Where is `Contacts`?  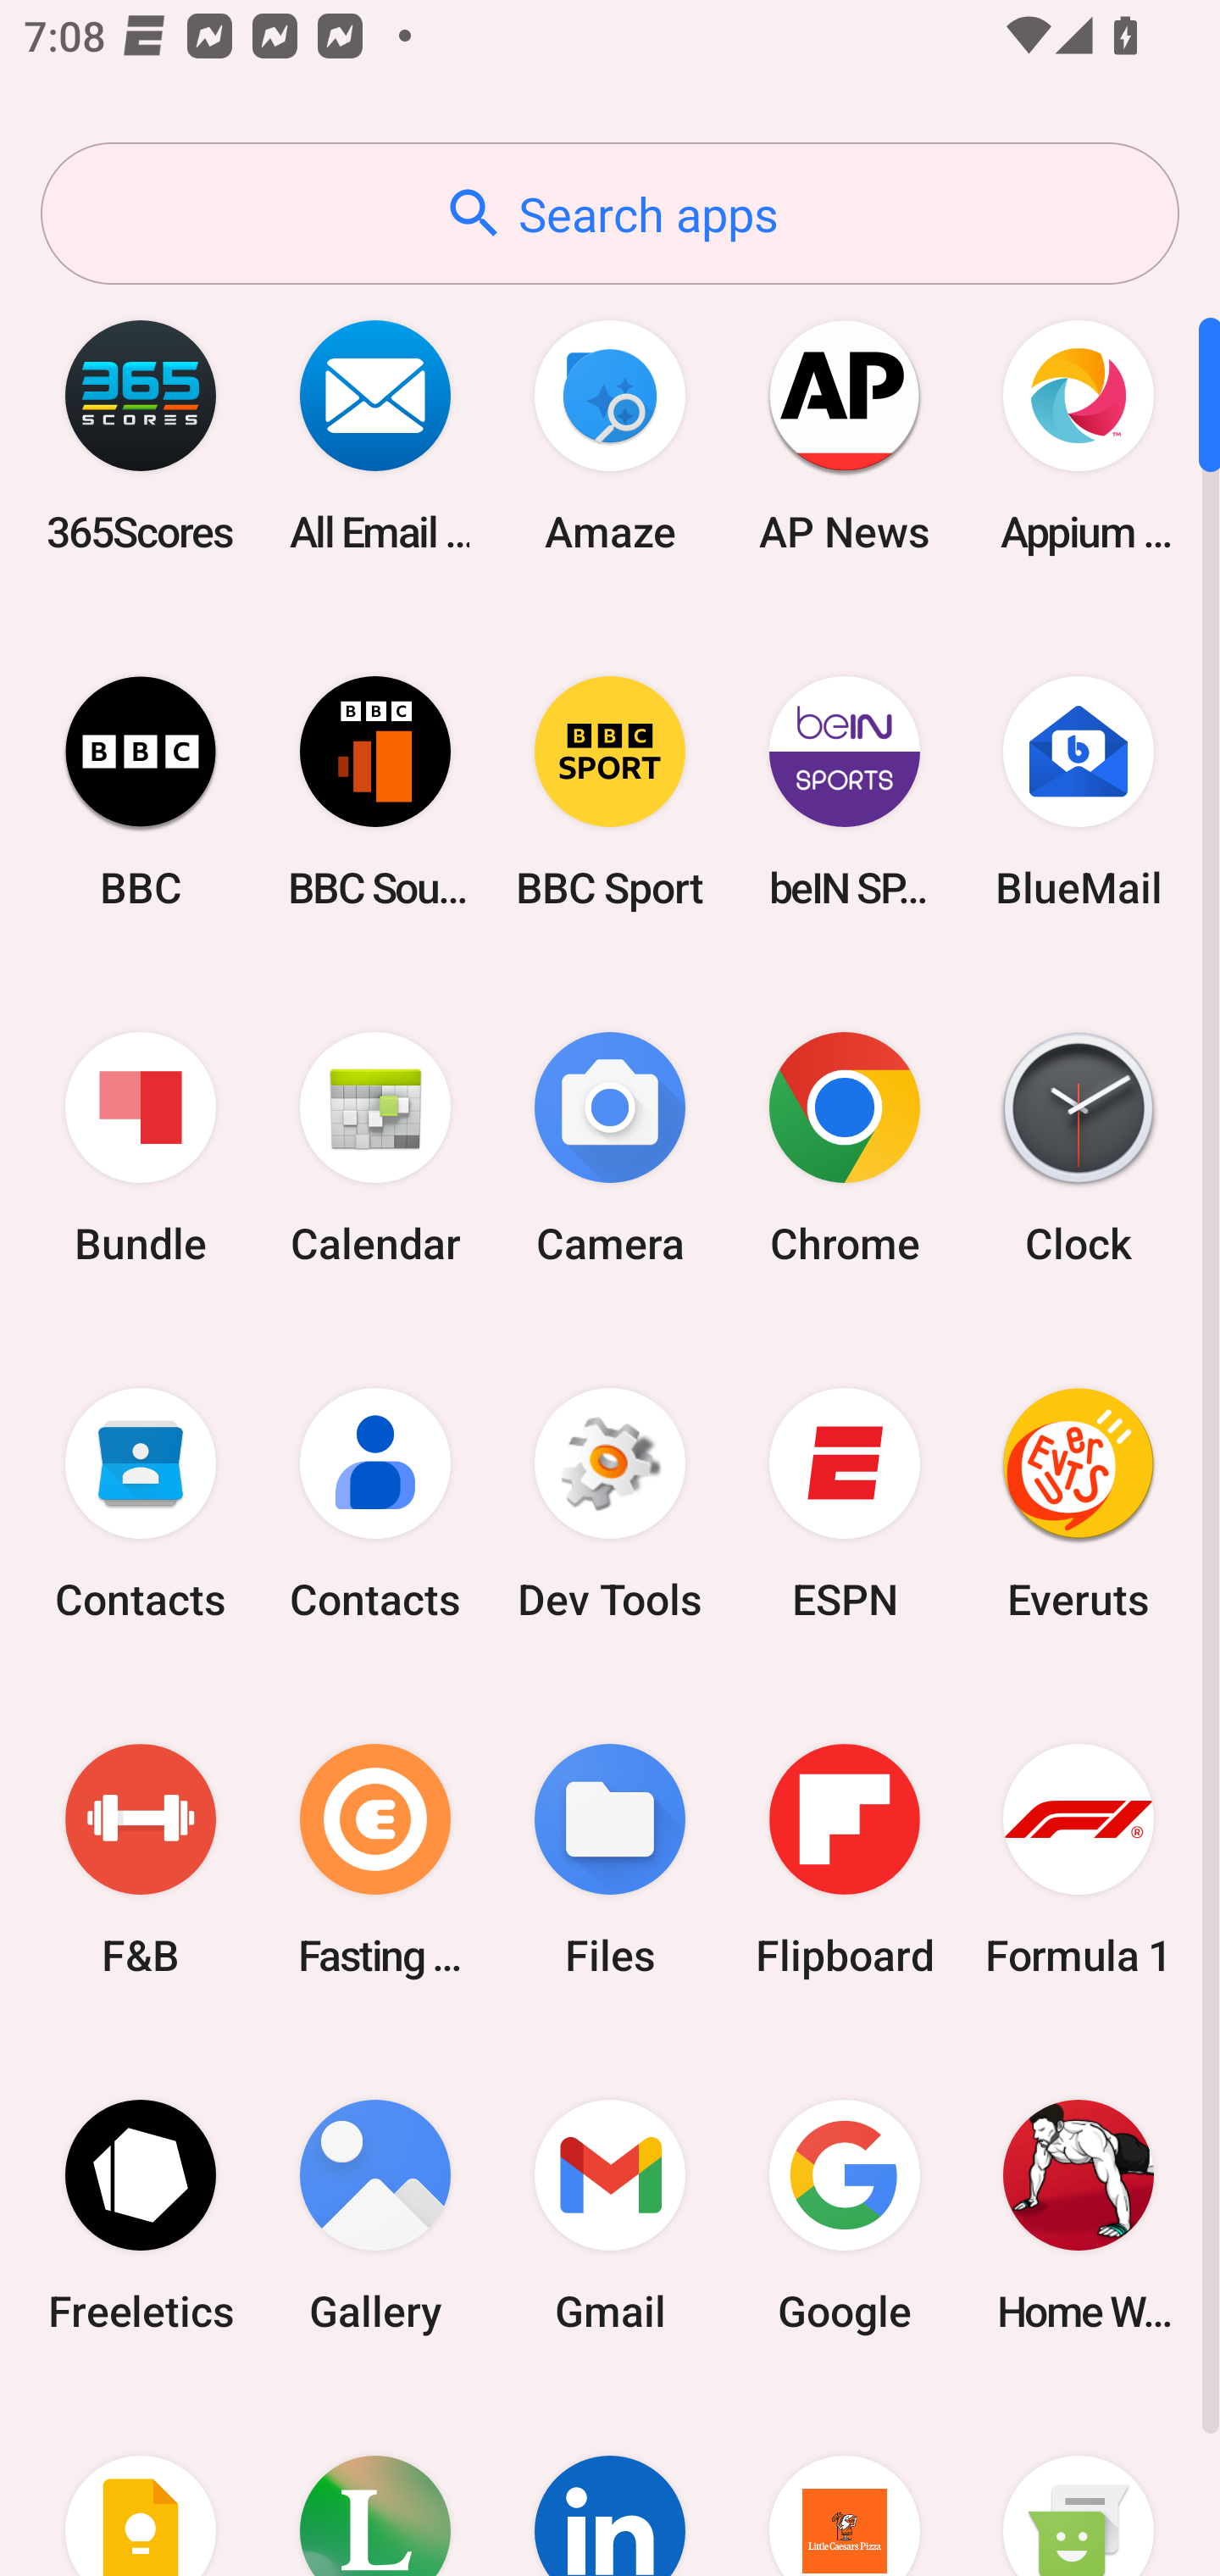 Contacts is located at coordinates (141, 1504).